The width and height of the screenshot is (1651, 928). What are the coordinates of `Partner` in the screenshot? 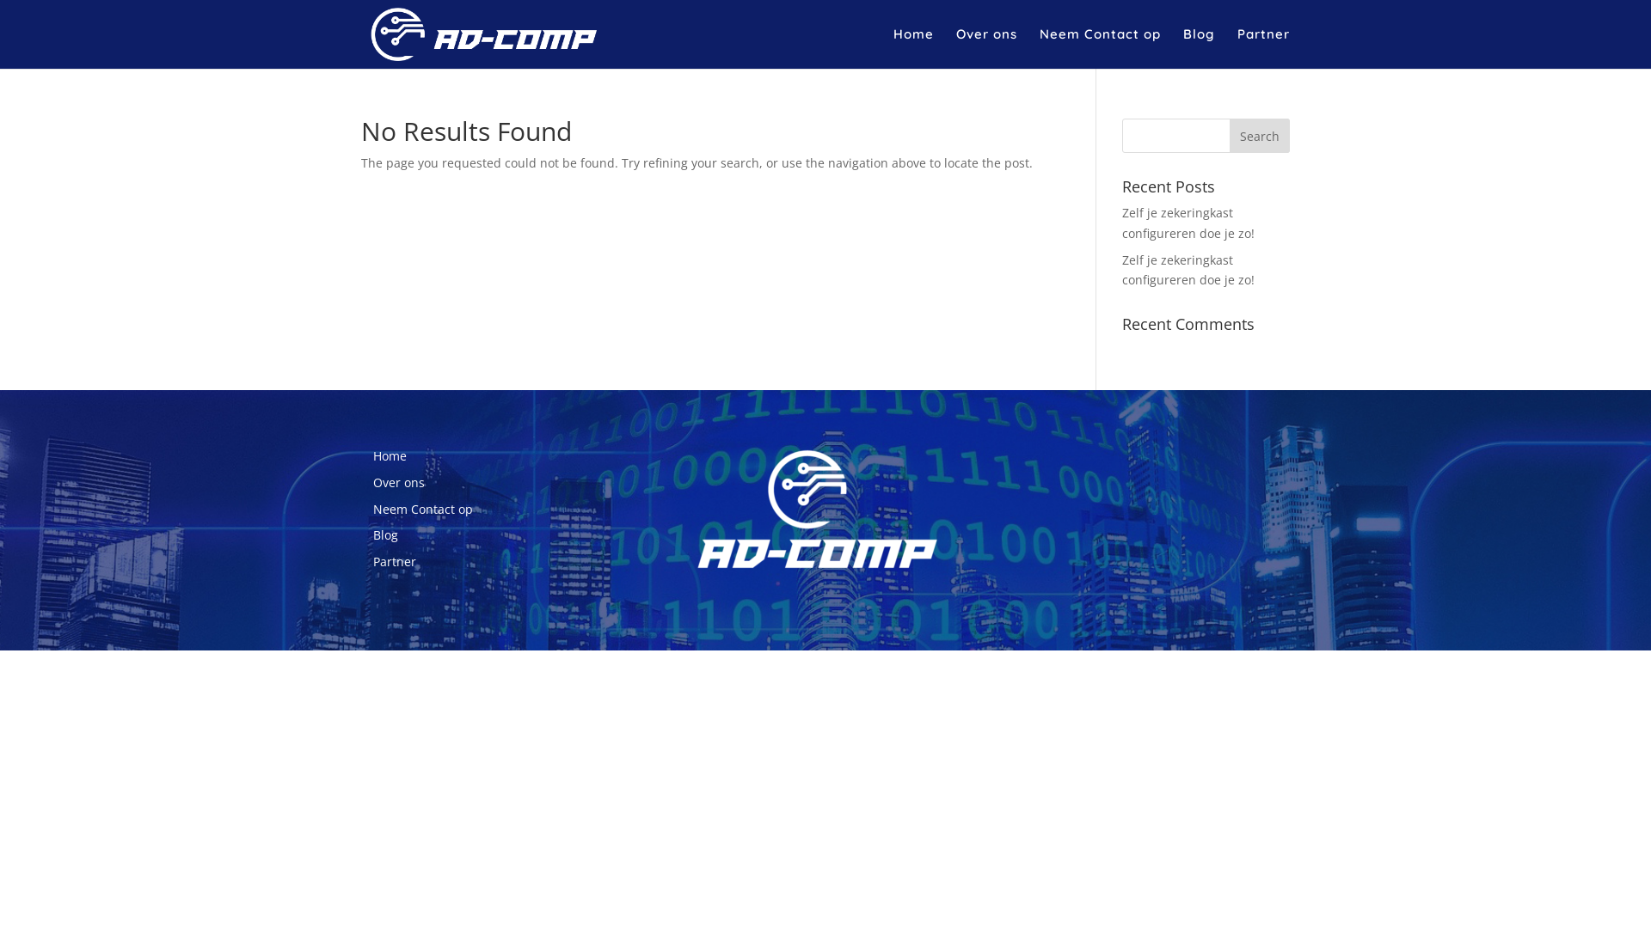 It's located at (395, 562).